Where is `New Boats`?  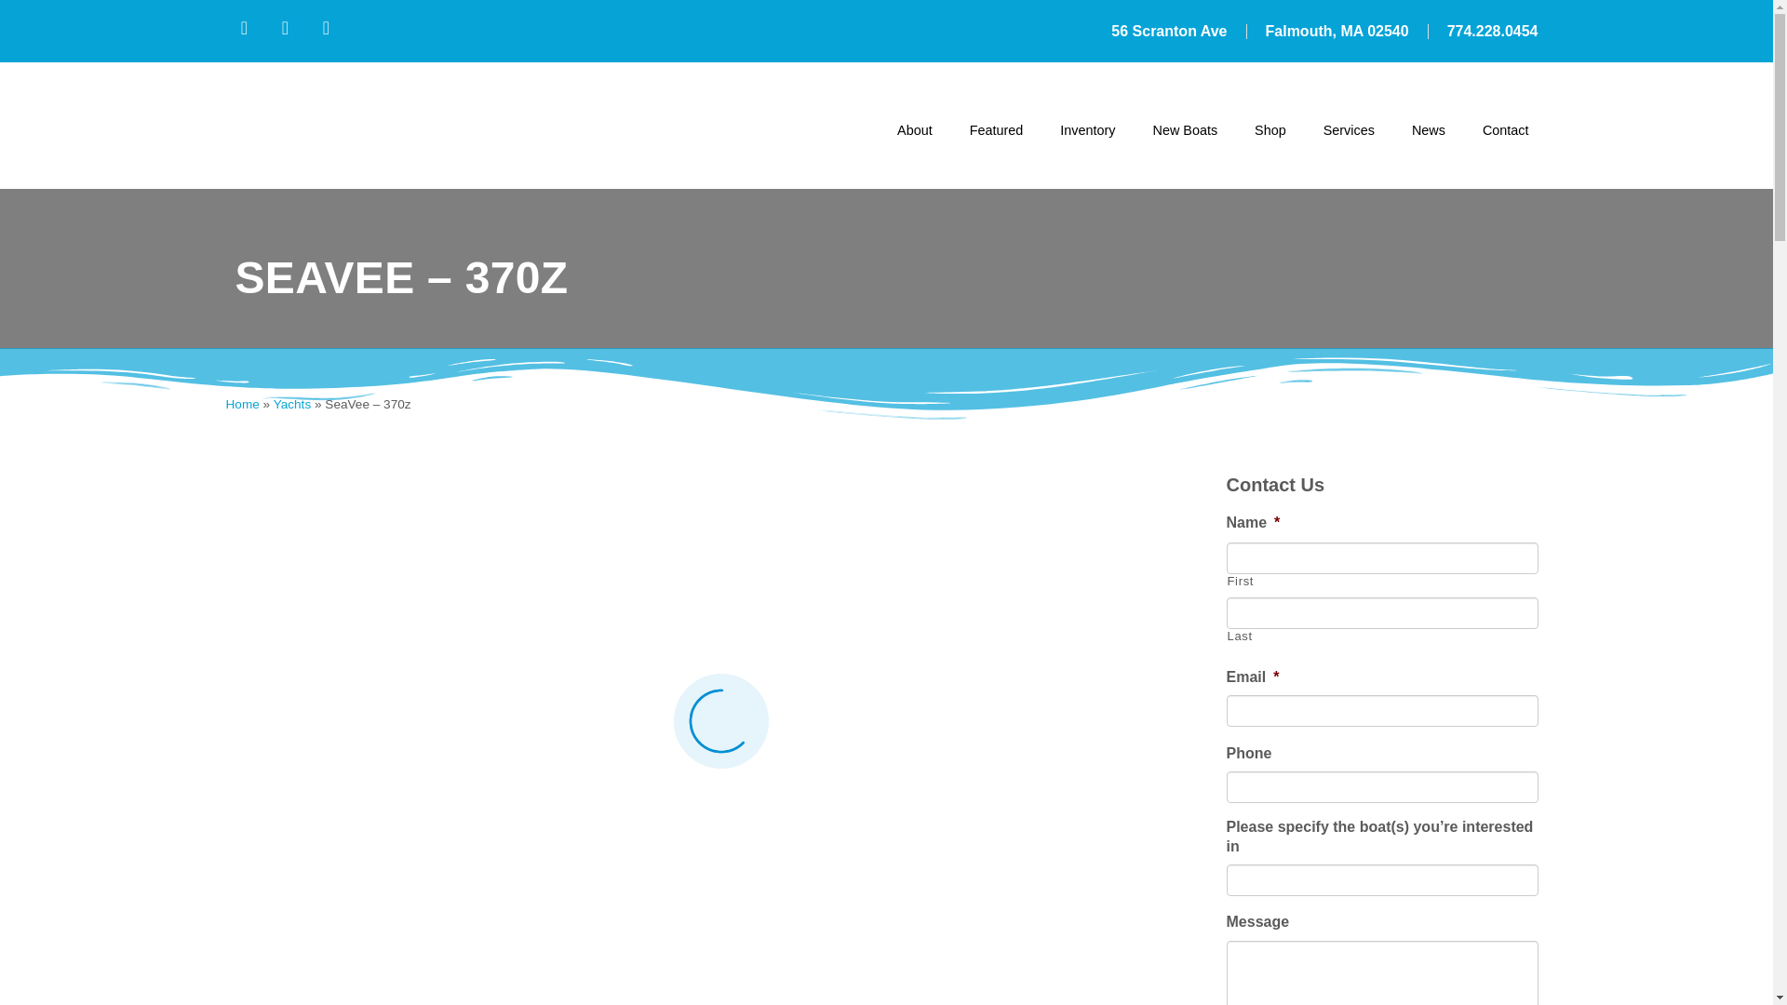
New Boats is located at coordinates (1184, 130).